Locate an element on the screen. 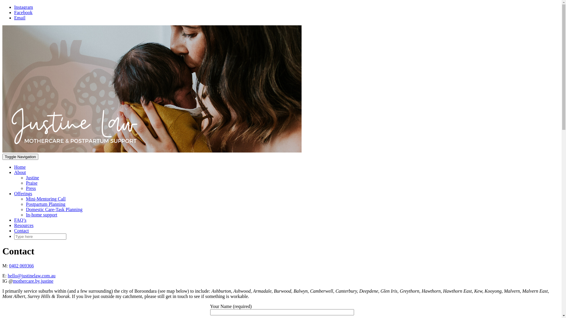 The width and height of the screenshot is (566, 318). Resources is located at coordinates (24, 226).